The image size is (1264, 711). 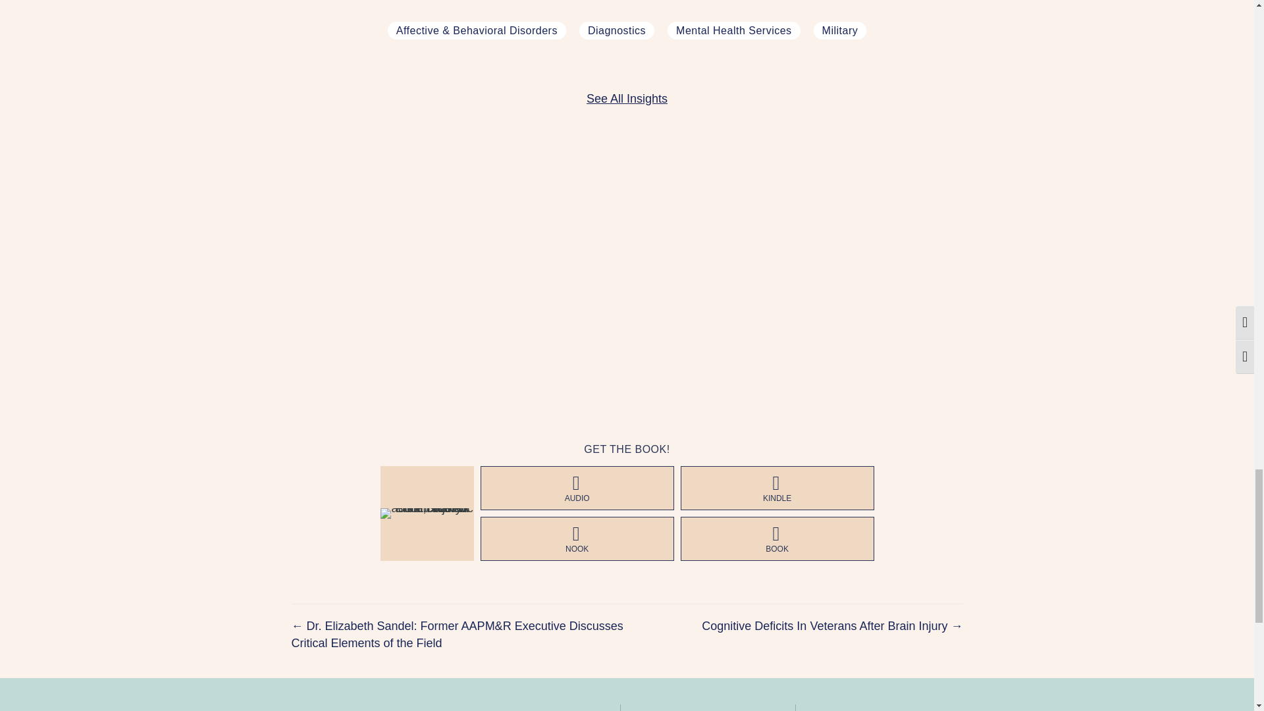 I want to click on Military, so click(x=840, y=30).